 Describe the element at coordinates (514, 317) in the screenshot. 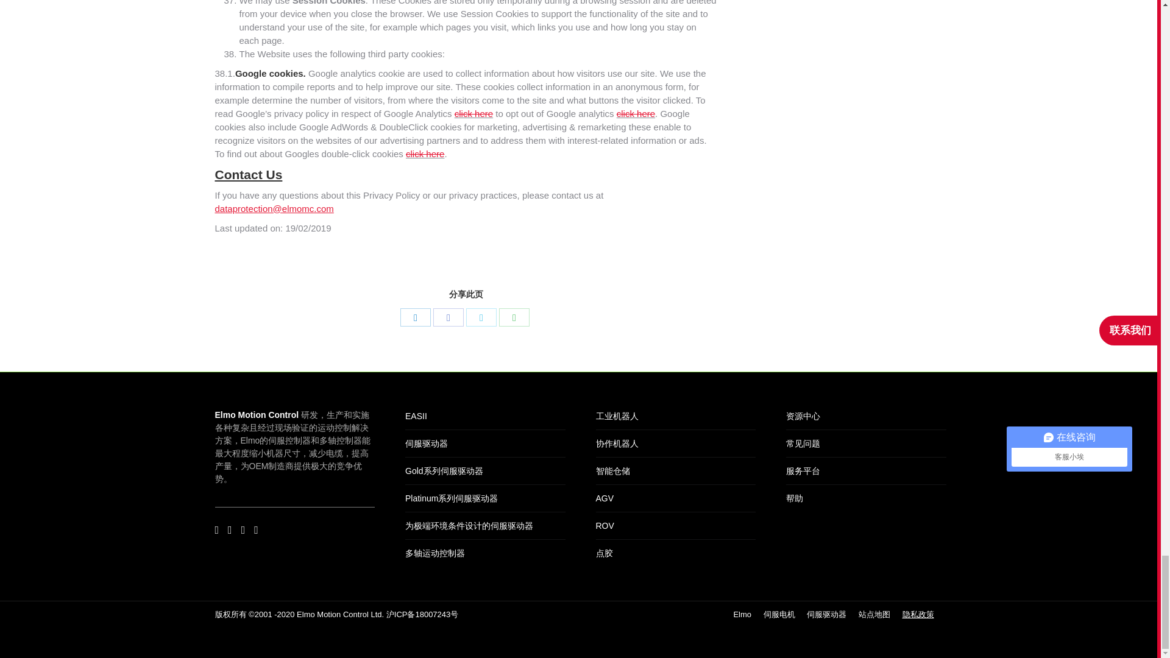

I see `WhatsApp` at that location.